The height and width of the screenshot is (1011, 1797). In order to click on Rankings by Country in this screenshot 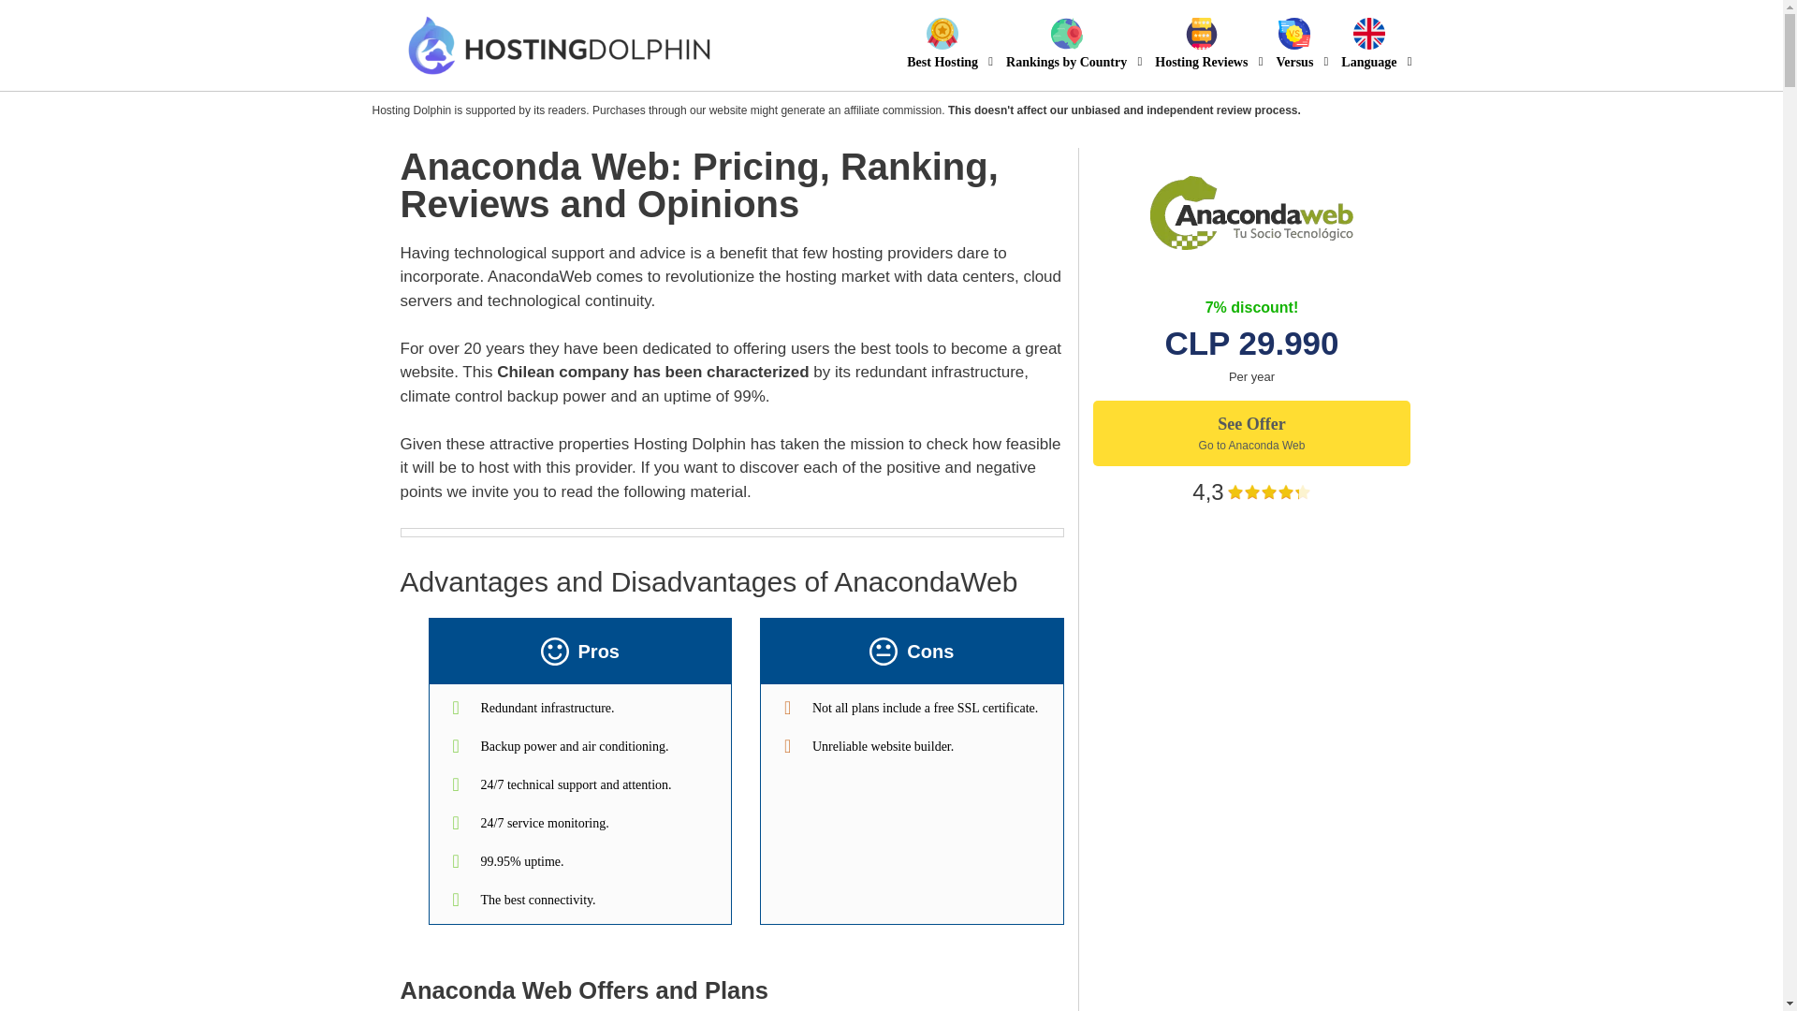, I will do `click(1066, 45)`.